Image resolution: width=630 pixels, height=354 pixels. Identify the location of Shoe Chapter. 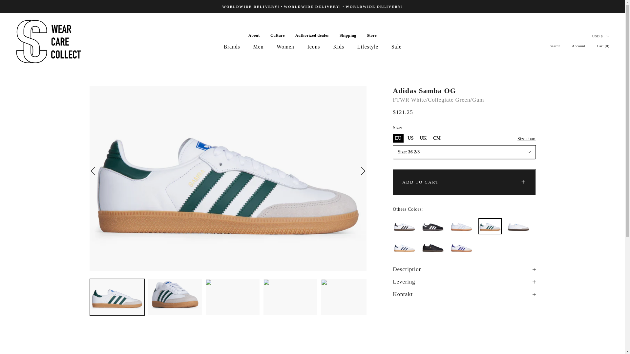
(49, 42).